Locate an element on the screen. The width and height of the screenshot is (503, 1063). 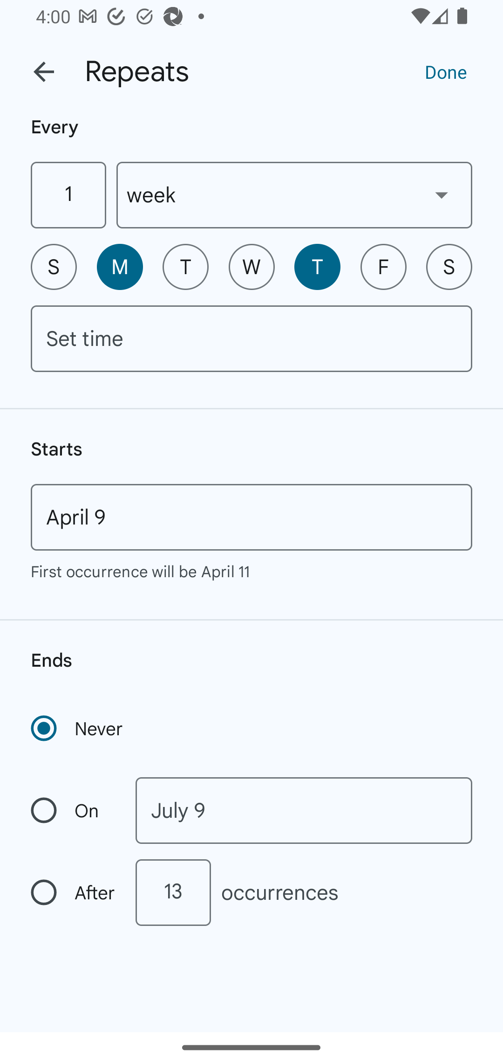
Show dropdown menu is located at coordinates (442, 194).